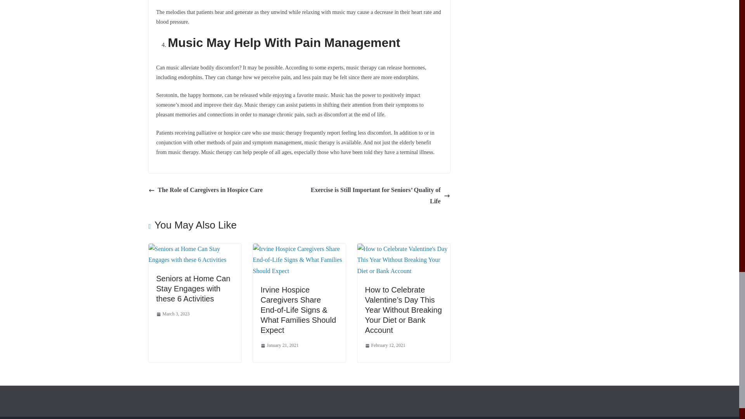 The height and width of the screenshot is (419, 745). What do you see at coordinates (205, 190) in the screenshot?
I see `The Role of Caregivers in Hospice Care` at bounding box center [205, 190].